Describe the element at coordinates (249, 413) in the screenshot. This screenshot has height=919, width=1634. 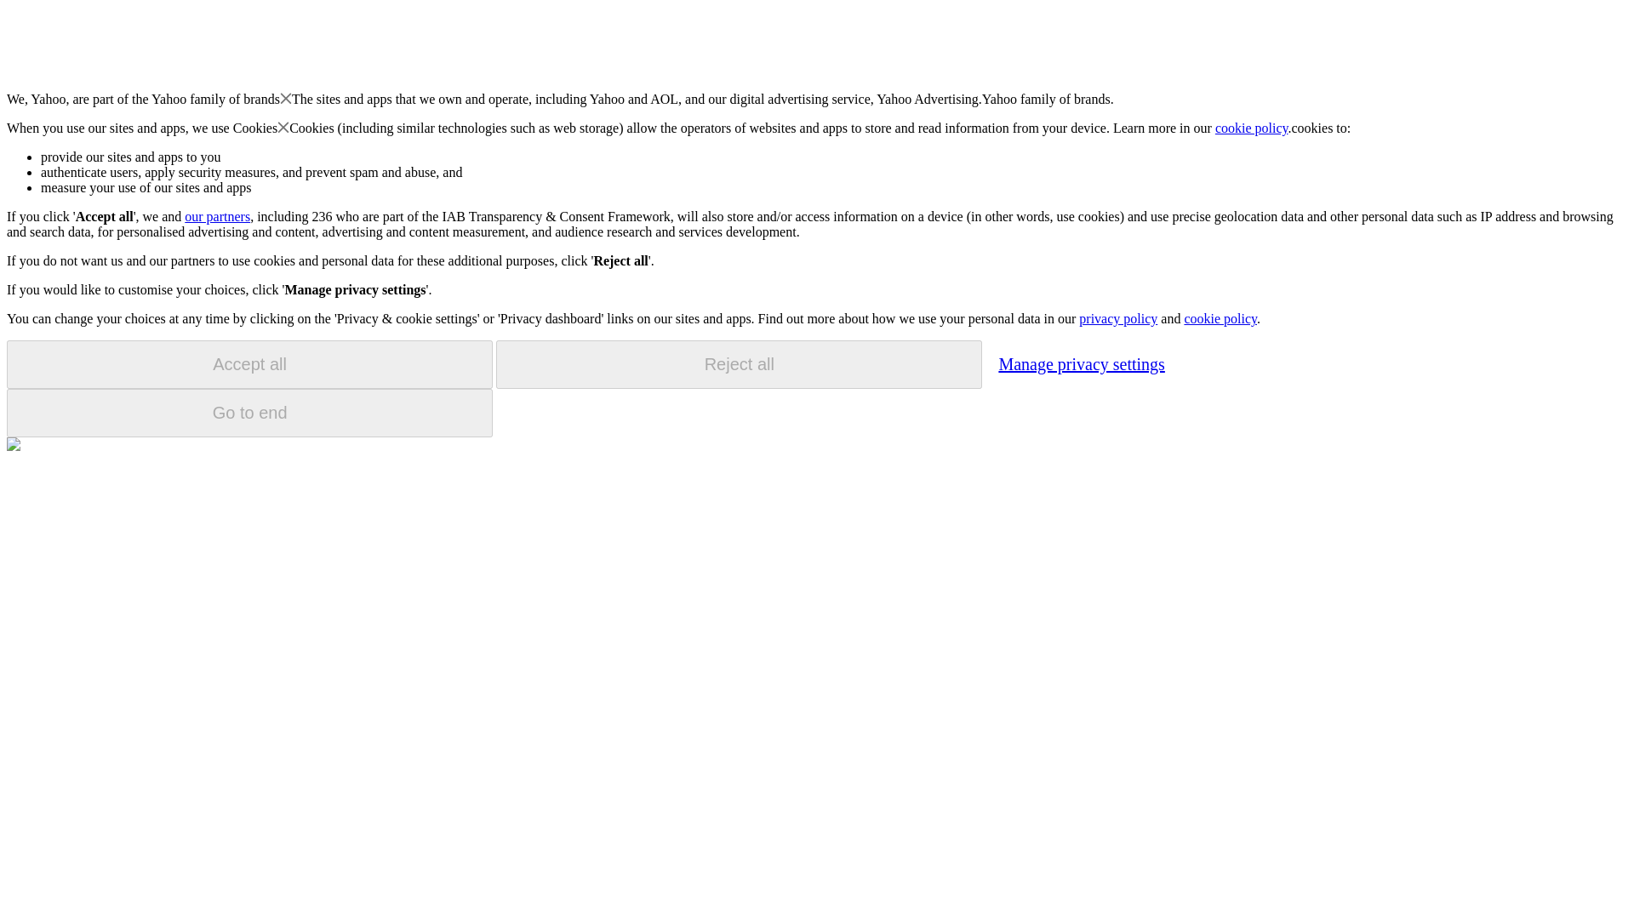
I see `Go to end` at that location.